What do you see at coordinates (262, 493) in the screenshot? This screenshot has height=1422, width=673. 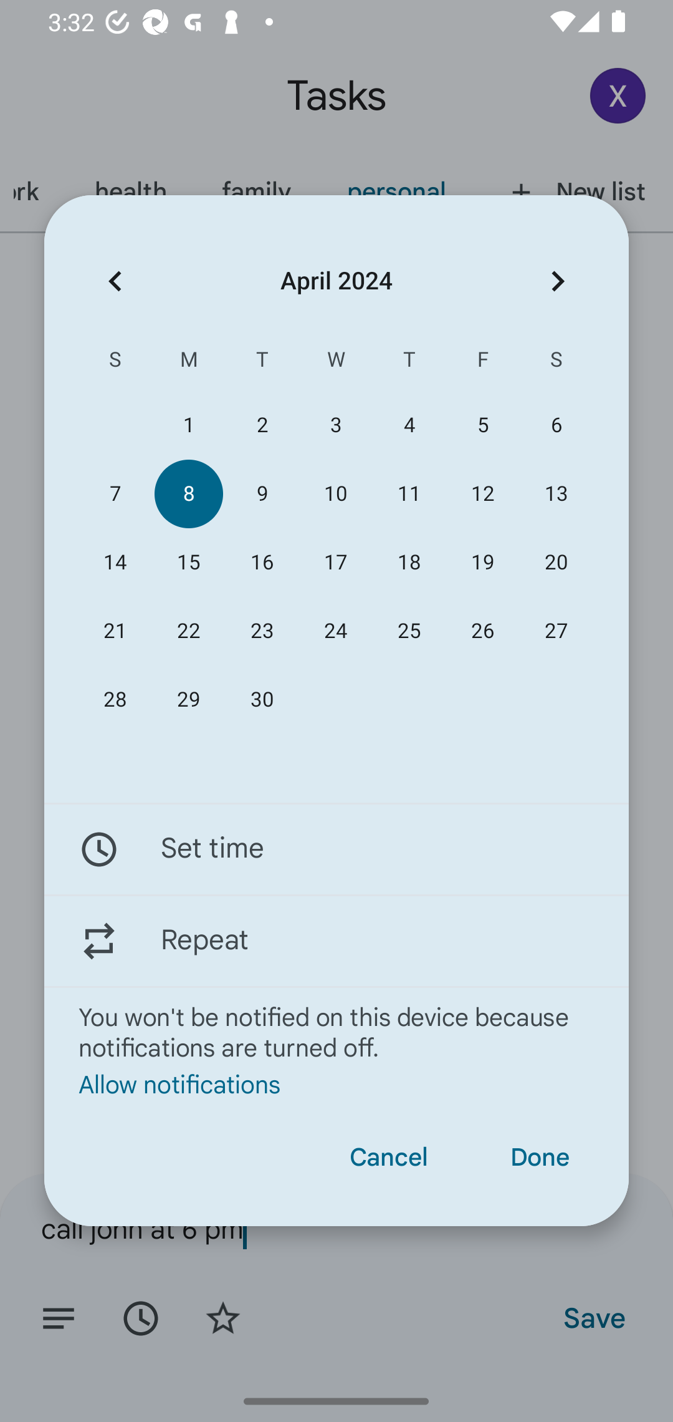 I see `9 09 April 2024` at bounding box center [262, 493].